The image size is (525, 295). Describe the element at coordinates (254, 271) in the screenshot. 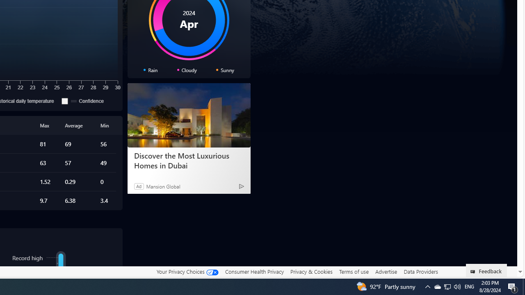

I see `Consumer Health Privacy` at that location.